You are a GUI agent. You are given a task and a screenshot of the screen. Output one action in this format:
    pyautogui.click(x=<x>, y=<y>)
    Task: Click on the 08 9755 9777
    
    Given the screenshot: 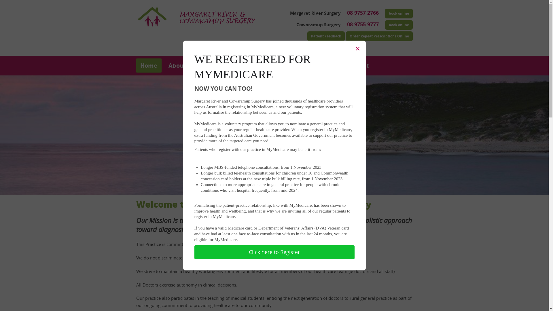 What is the action you would take?
    pyautogui.click(x=363, y=24)
    